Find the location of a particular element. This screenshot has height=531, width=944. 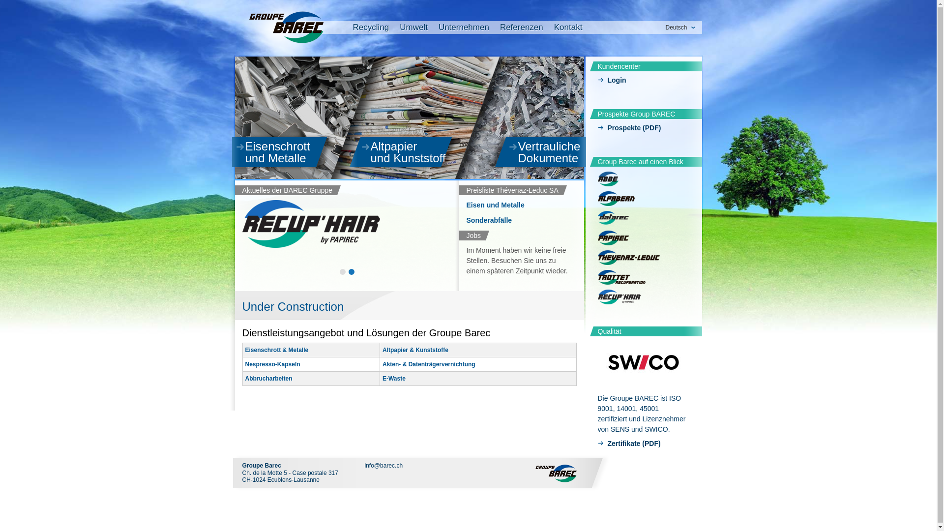

Referenzen is located at coordinates (522, 29).